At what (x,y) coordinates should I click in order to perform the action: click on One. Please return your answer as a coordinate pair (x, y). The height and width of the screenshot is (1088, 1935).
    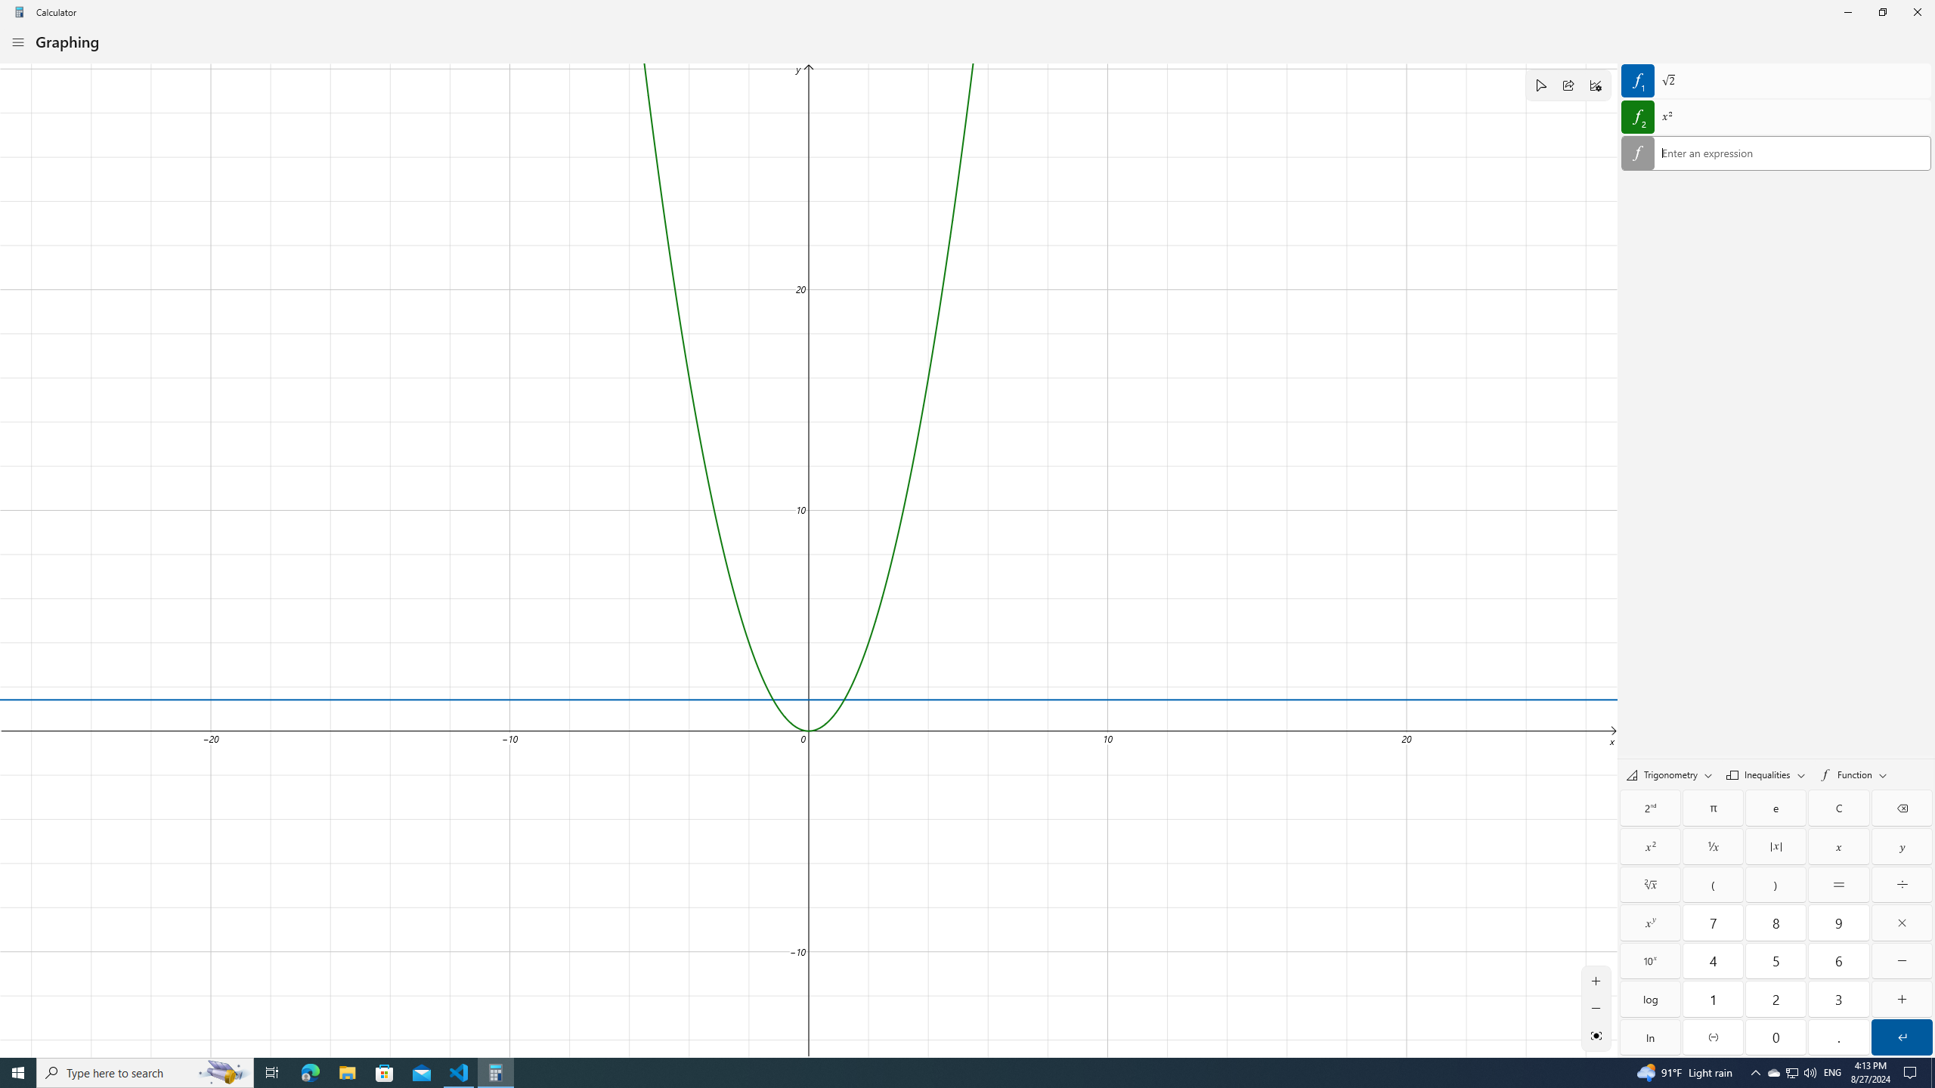
    Looking at the image, I should click on (1713, 999).